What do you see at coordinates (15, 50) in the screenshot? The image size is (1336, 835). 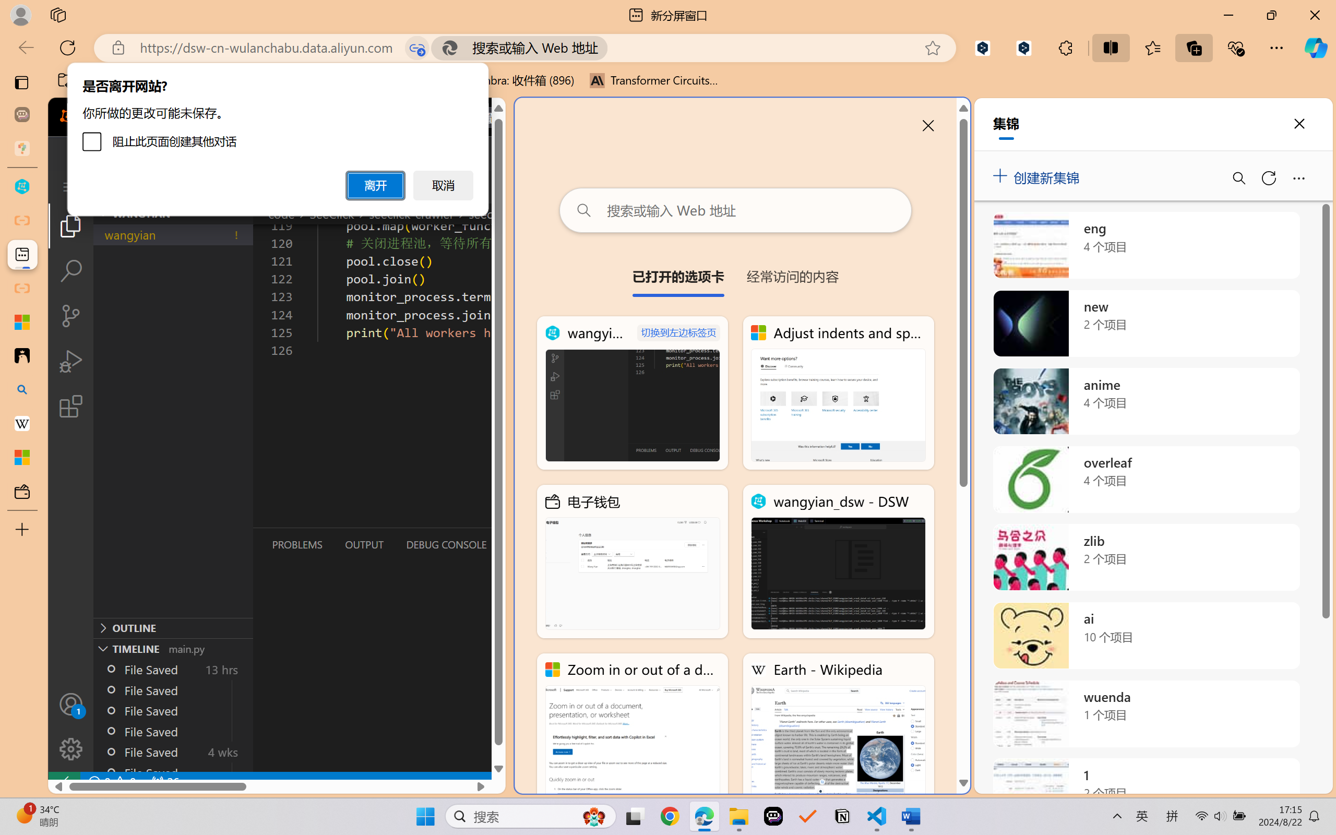 I see `Paste` at bounding box center [15, 50].